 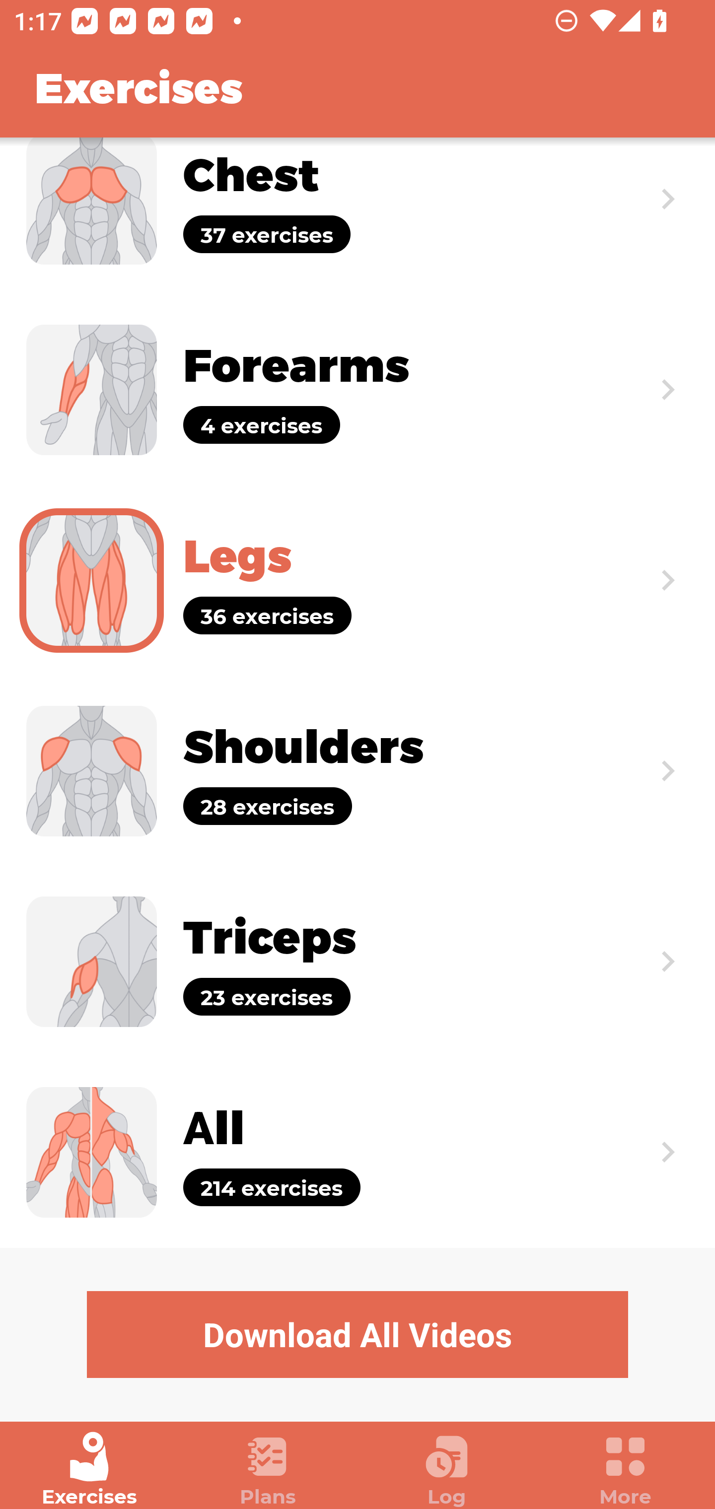 I want to click on Exercise Triceps 23 exercises, so click(x=357, y=962).